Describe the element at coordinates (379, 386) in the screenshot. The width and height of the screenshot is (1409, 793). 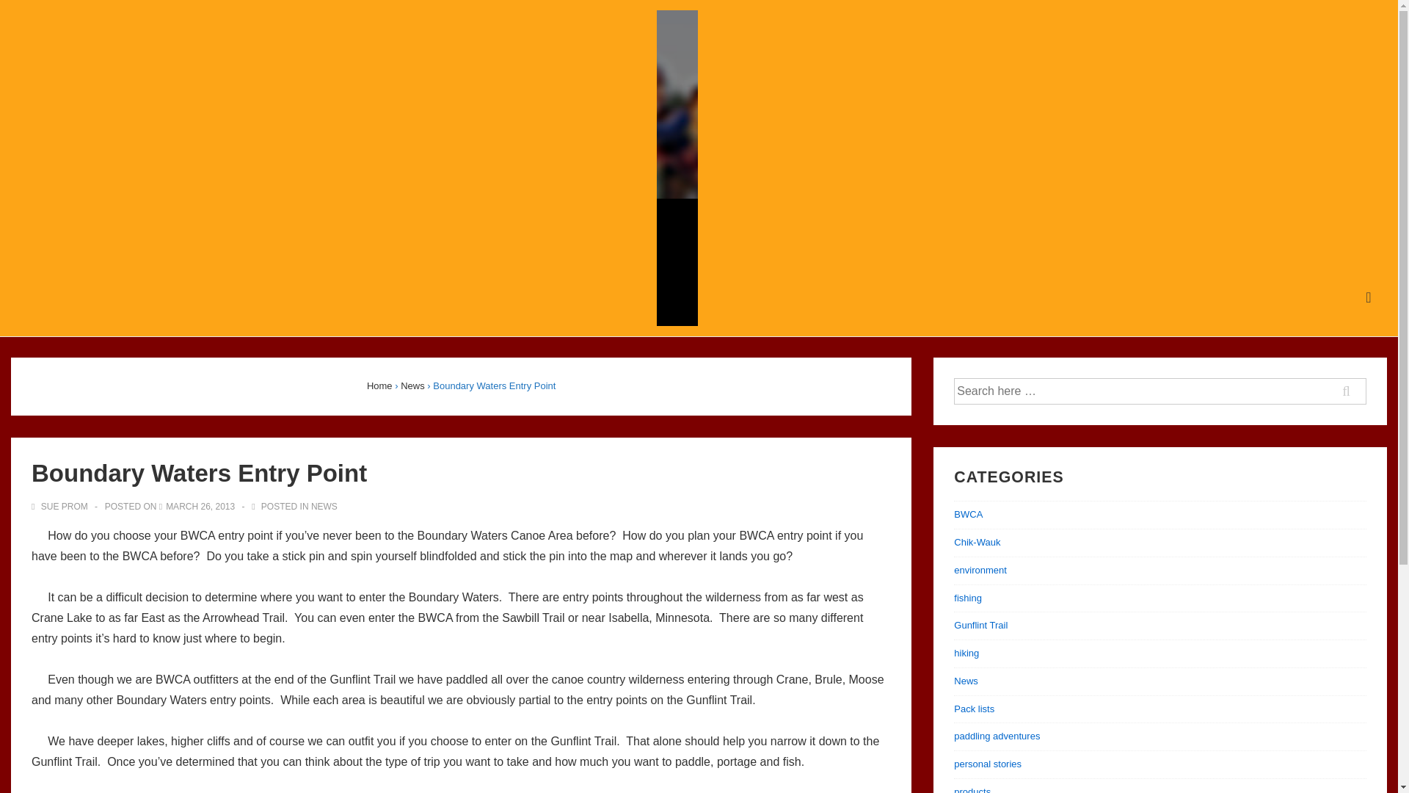
I see `Home` at that location.